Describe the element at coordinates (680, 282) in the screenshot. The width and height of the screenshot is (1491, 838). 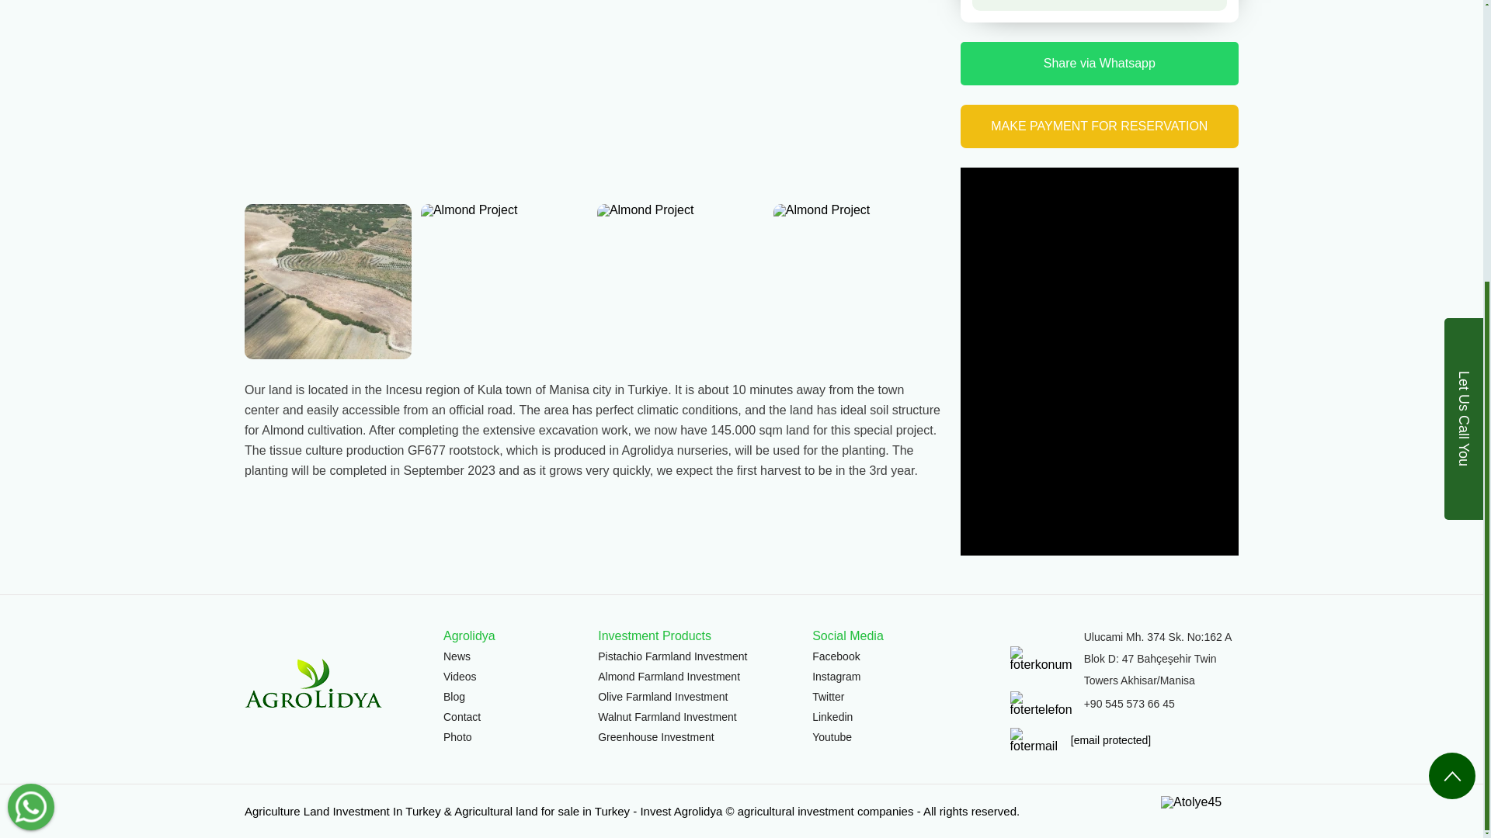
I see `almond-project-kula-4-1.png` at that location.